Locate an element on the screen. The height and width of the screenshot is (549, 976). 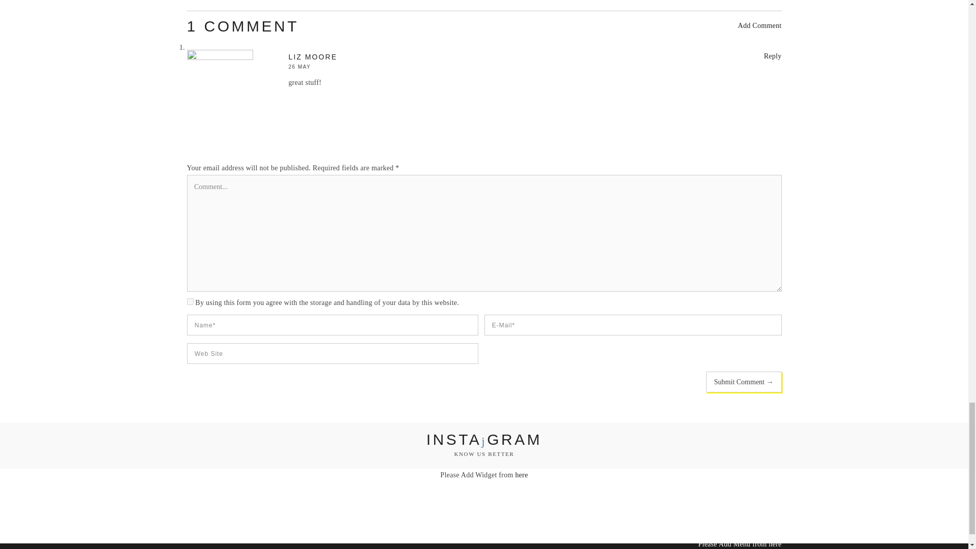
here is located at coordinates (775, 543).